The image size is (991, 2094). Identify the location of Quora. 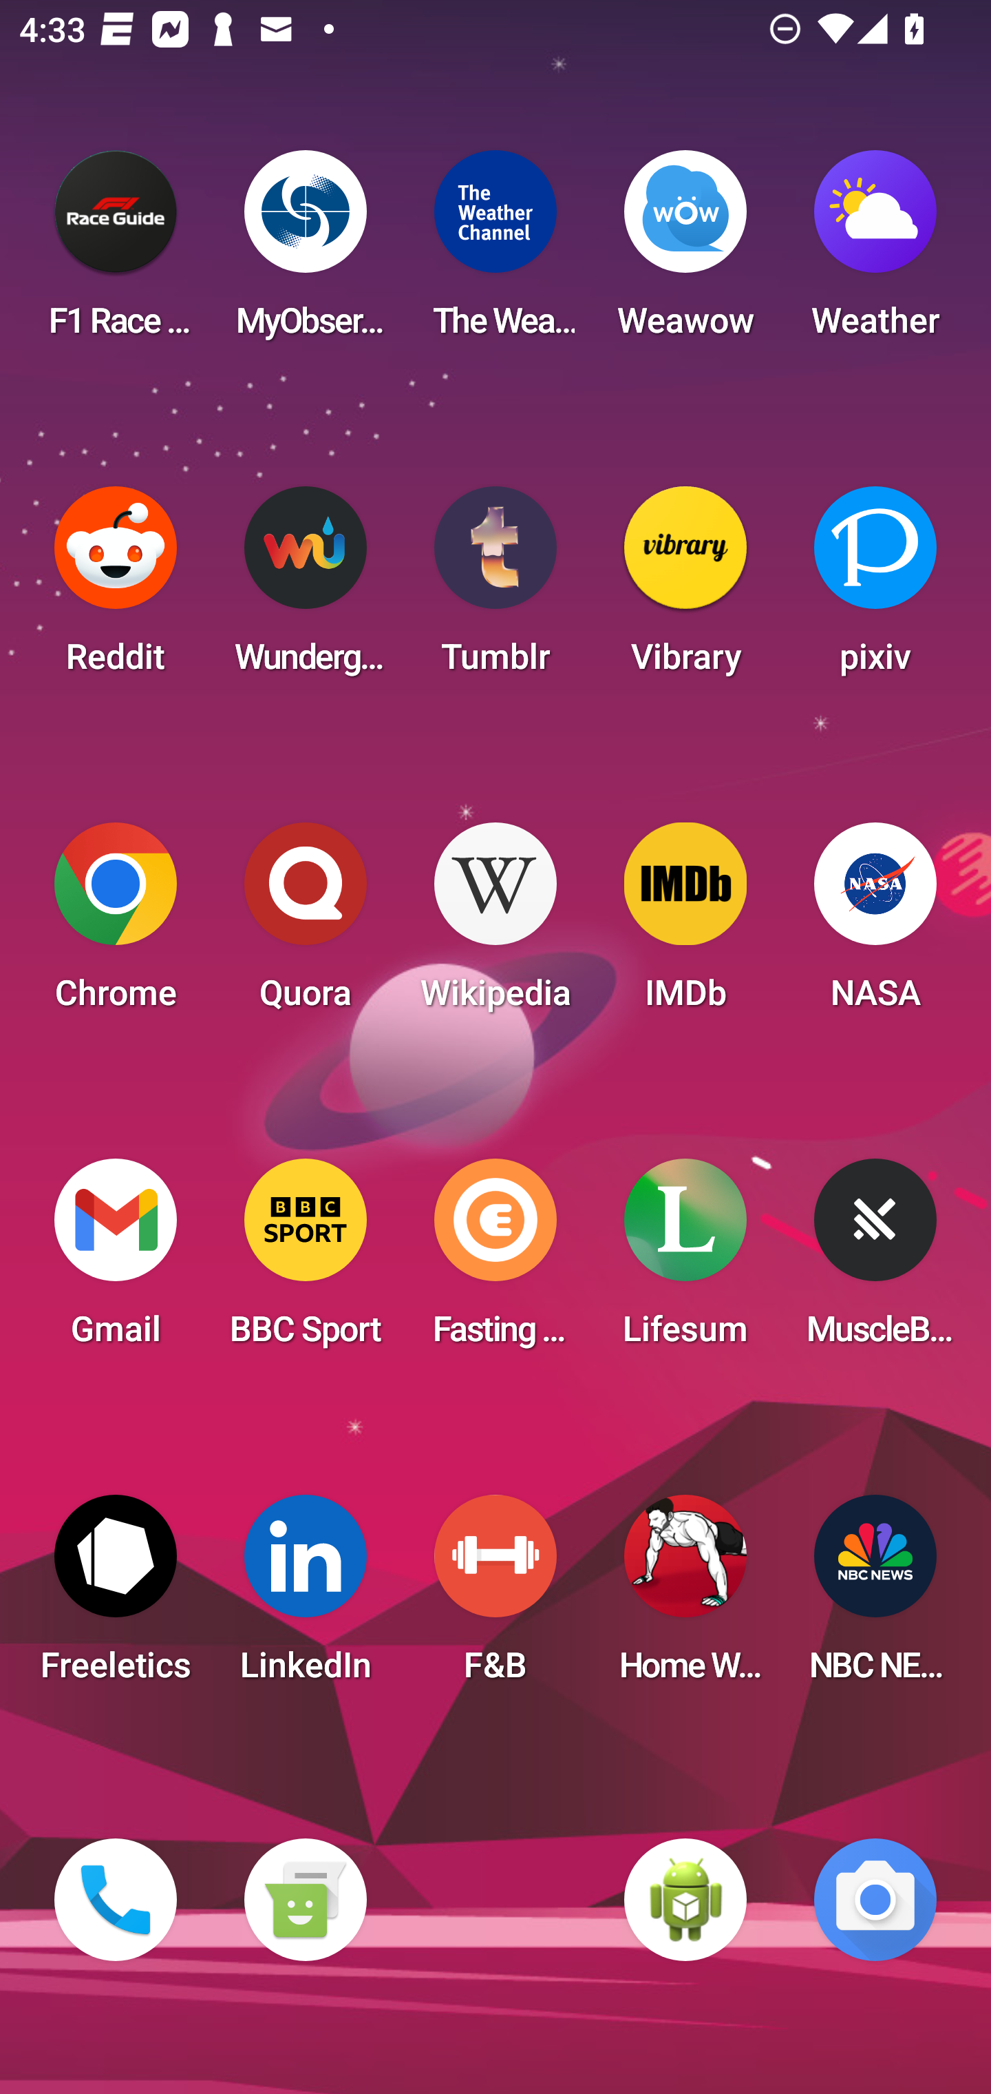
(305, 924).